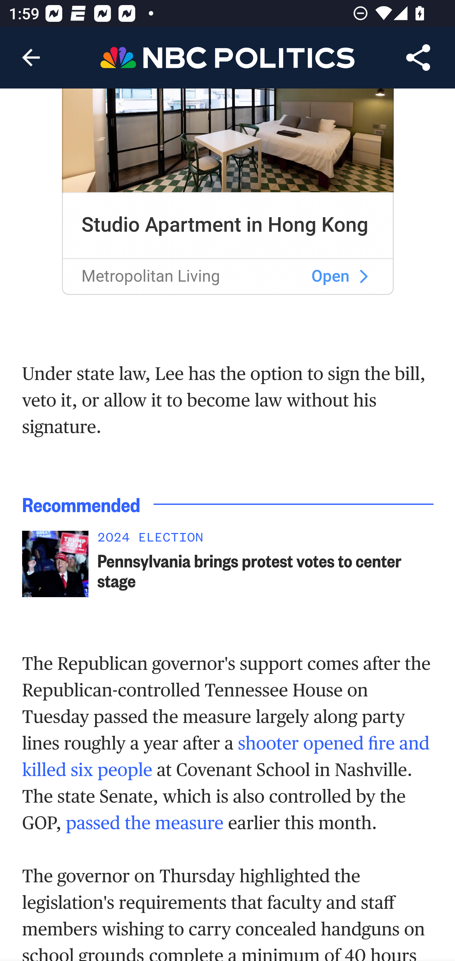 The height and width of the screenshot is (961, 455). What do you see at coordinates (55, 565) in the screenshot?
I see `pennsylvania-trump-biden-protest-votes-rcna149261` at bounding box center [55, 565].